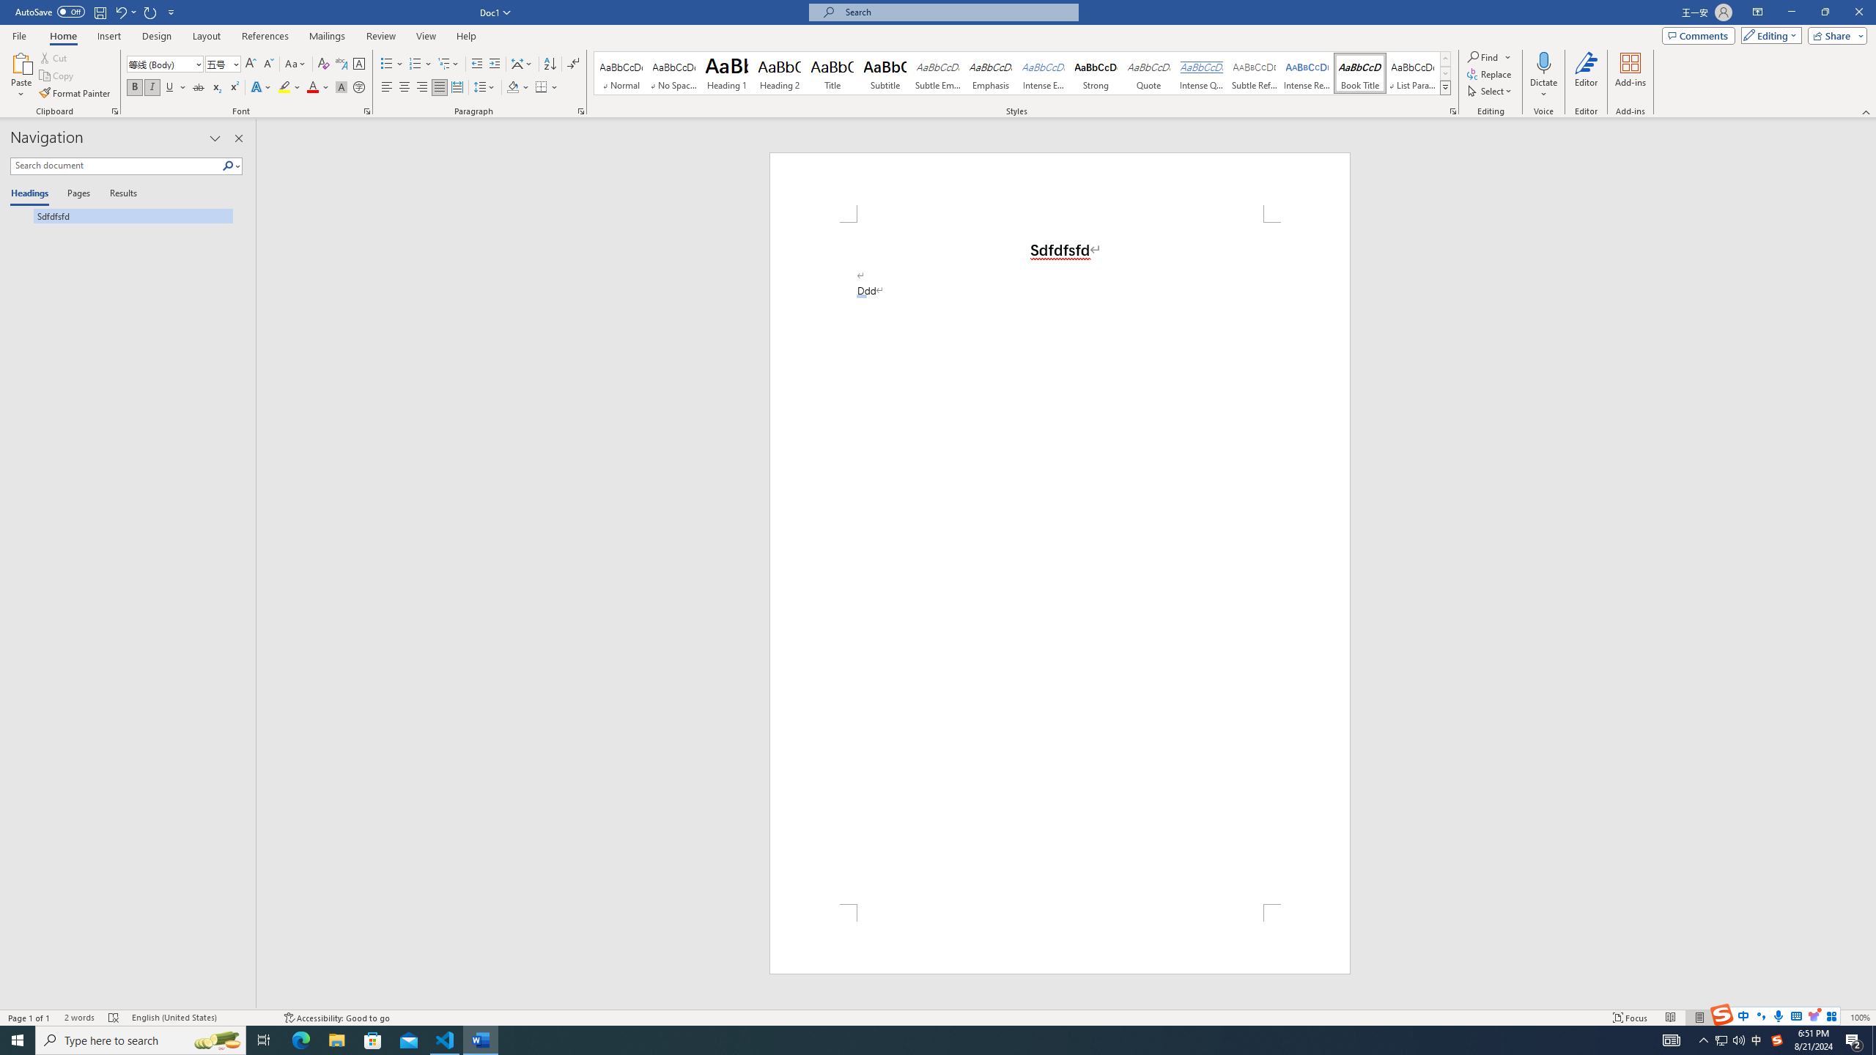  Describe the element at coordinates (1491, 91) in the screenshot. I see `Select` at that location.